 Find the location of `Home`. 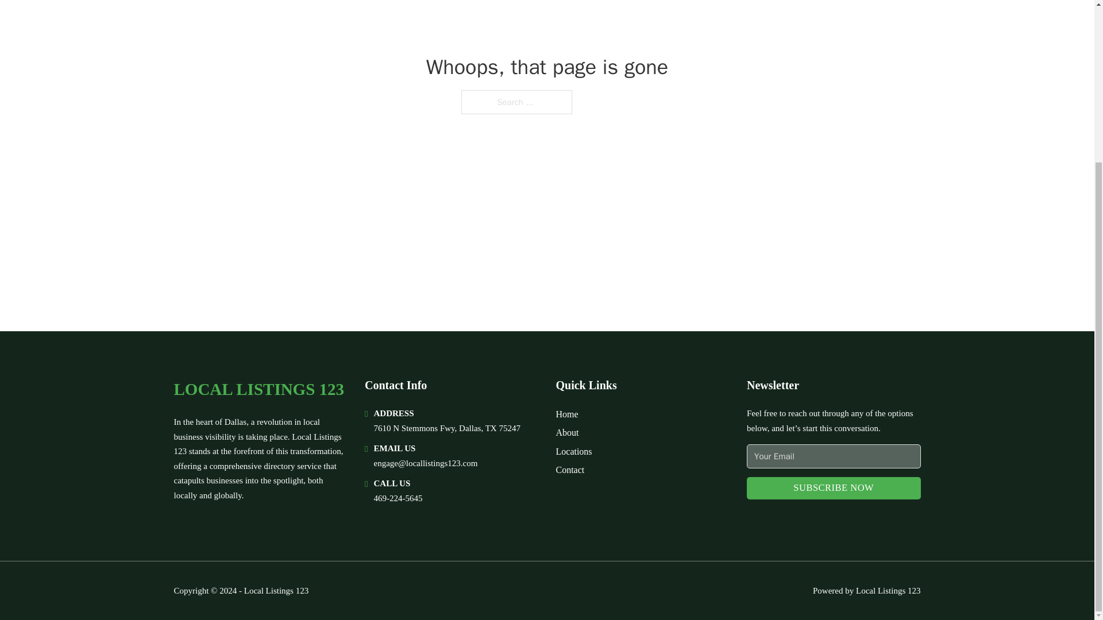

Home is located at coordinates (566, 414).